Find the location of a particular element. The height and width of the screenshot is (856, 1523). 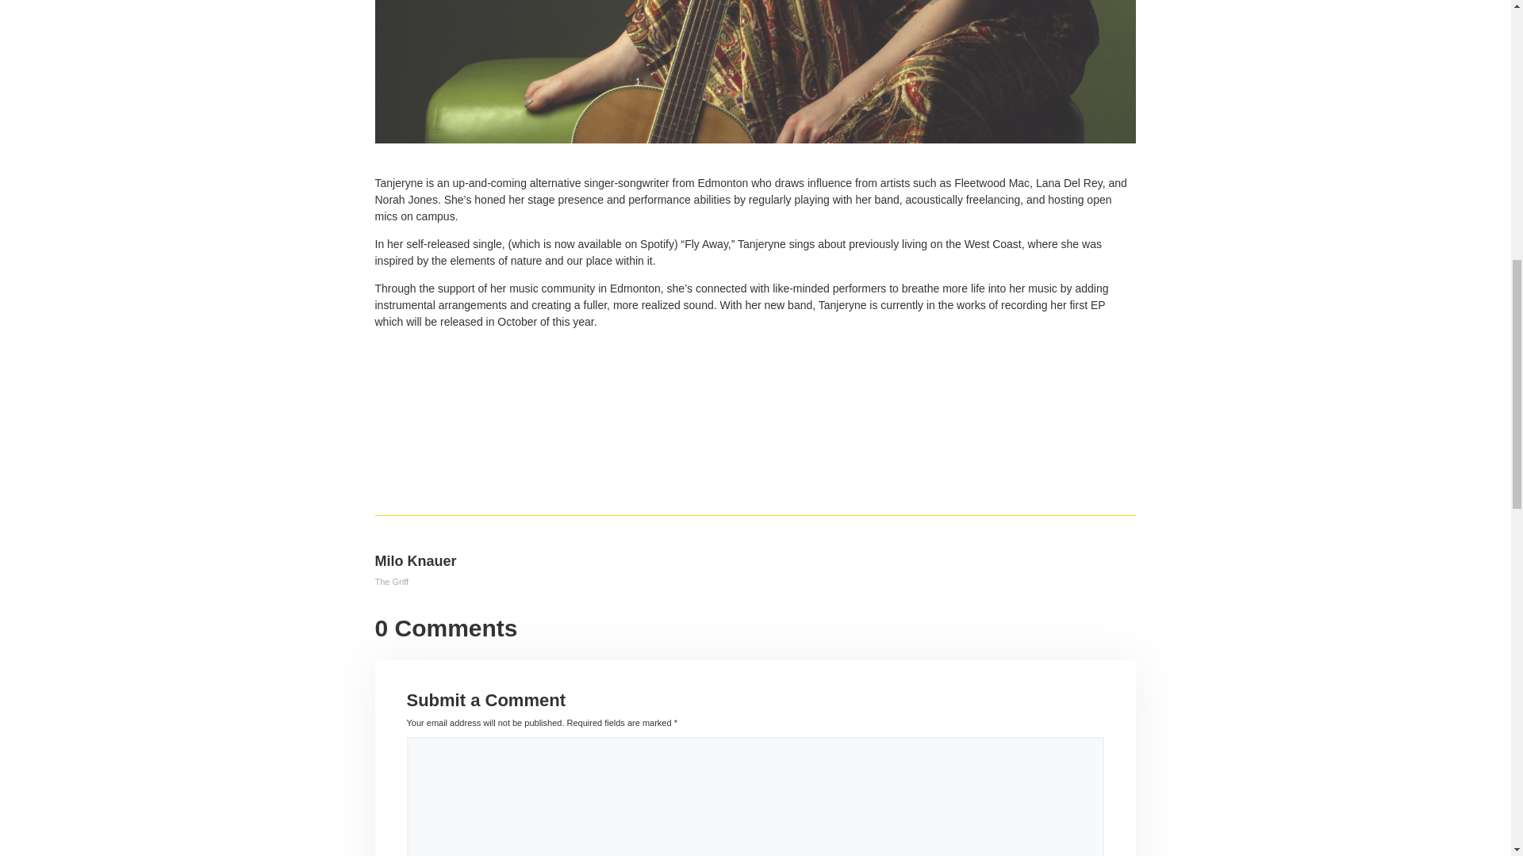

Milo Knauer is located at coordinates (415, 561).